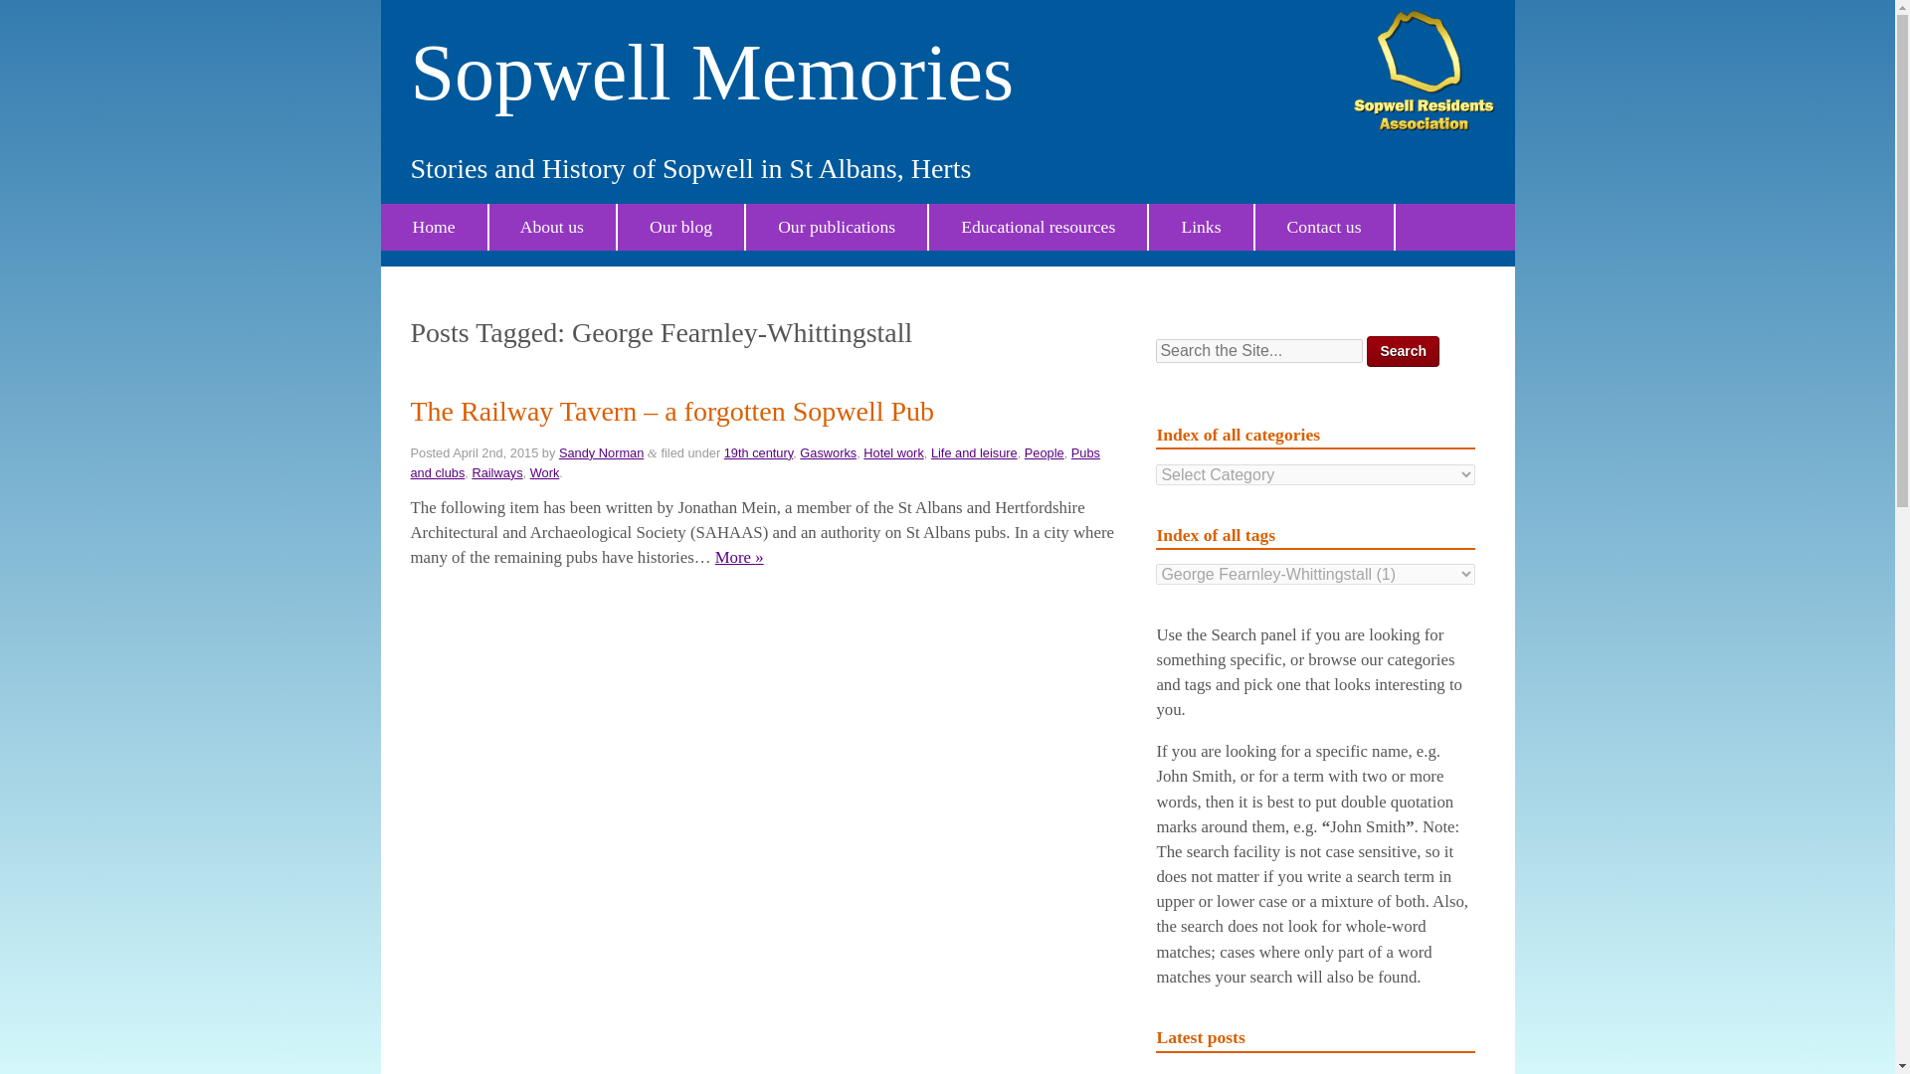 Image resolution: width=1910 pixels, height=1074 pixels. Describe the element at coordinates (1202, 227) in the screenshot. I see `     Links     ` at that location.